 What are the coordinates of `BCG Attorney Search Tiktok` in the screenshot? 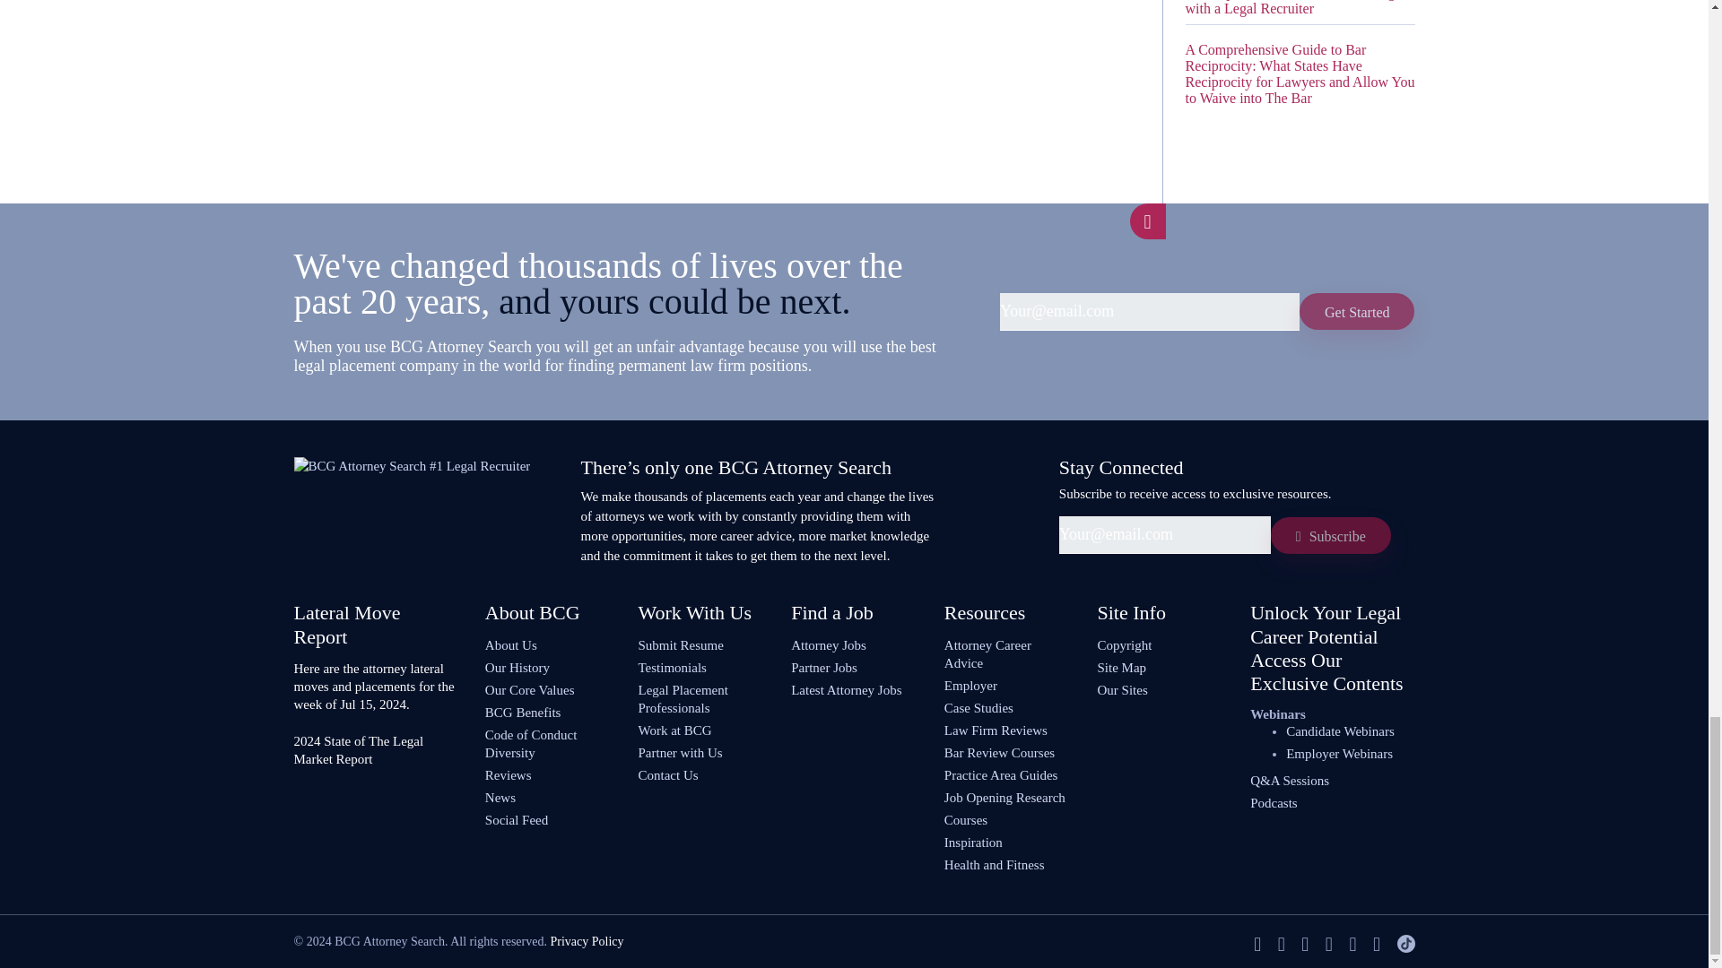 It's located at (1406, 944).